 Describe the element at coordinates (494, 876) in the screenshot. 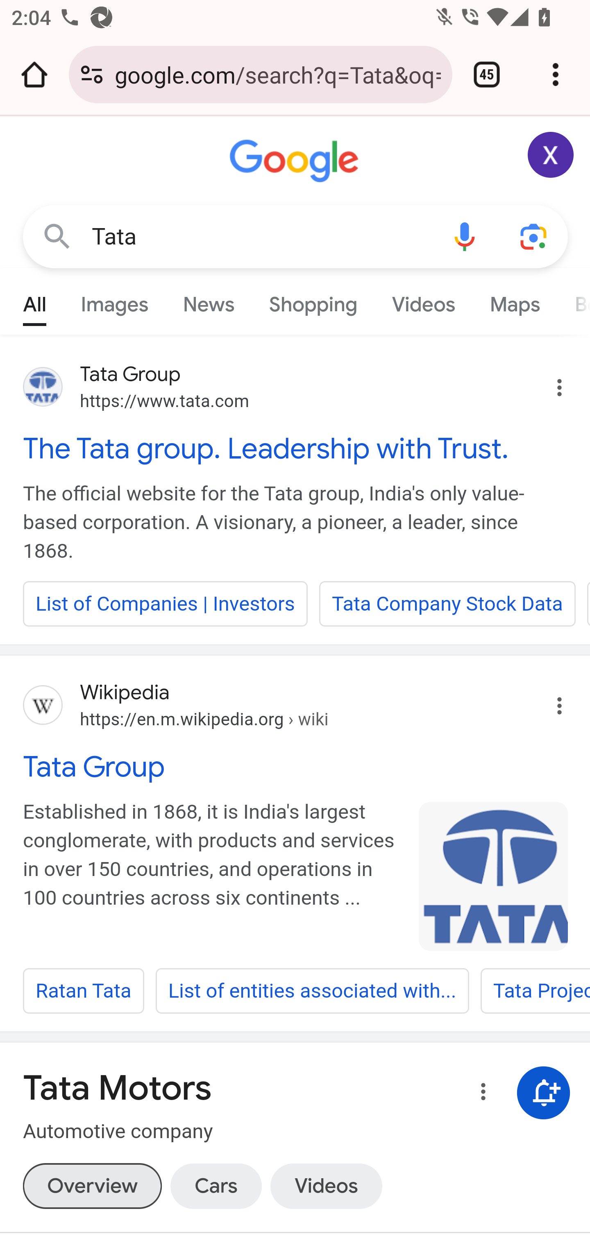

I see `Tata_Group` at that location.